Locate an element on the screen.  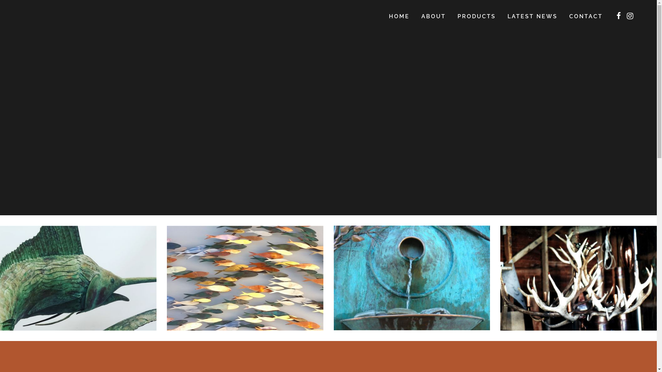
CONTACT is located at coordinates (586, 17).